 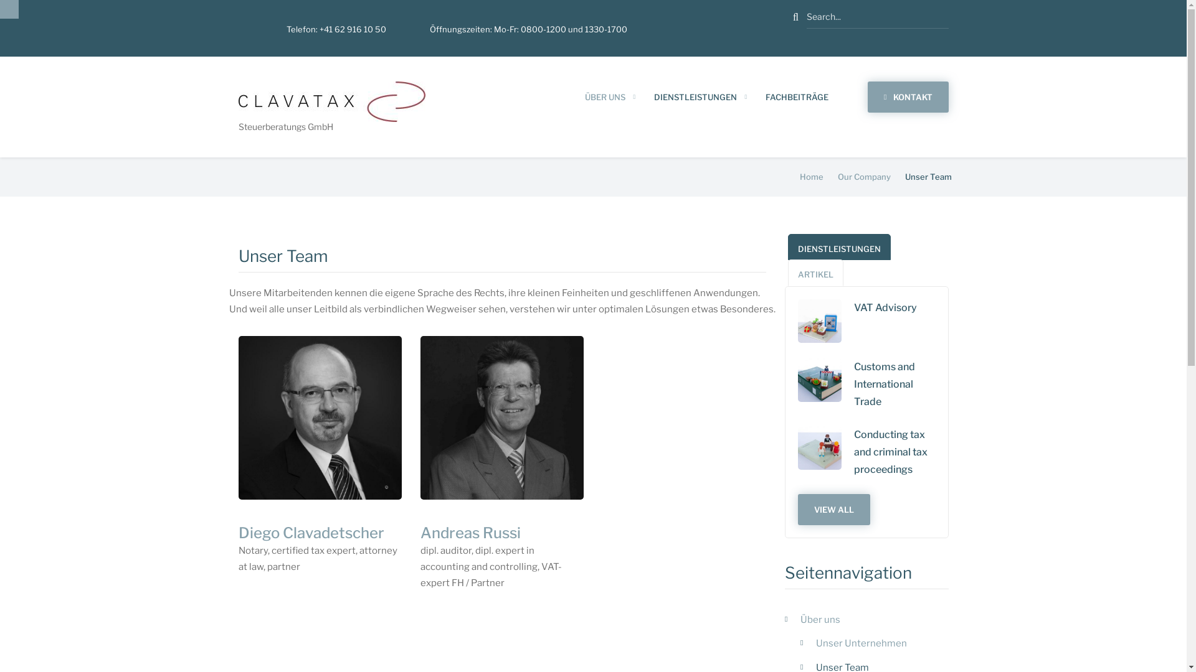 What do you see at coordinates (820, 380) in the screenshot?
I see `Customs and International Trade` at bounding box center [820, 380].